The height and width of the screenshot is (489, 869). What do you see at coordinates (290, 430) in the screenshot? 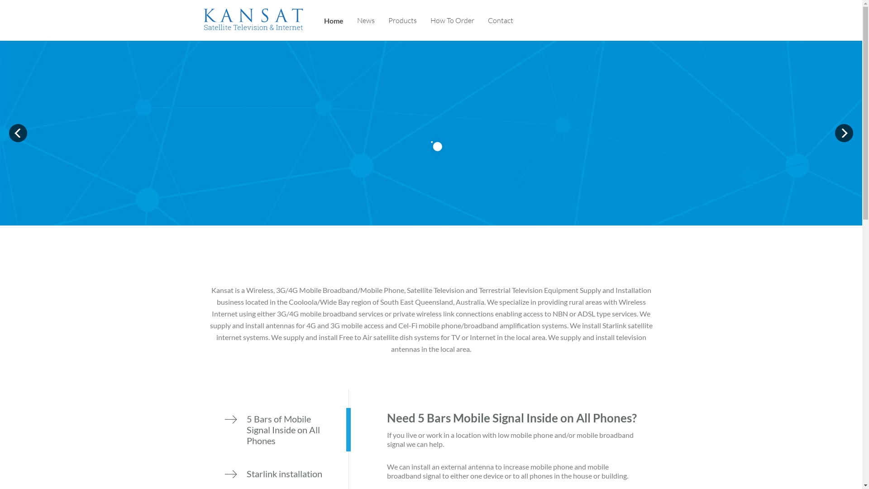
I see `5 Bars of Mobile Signal Inside on All Phones` at bounding box center [290, 430].